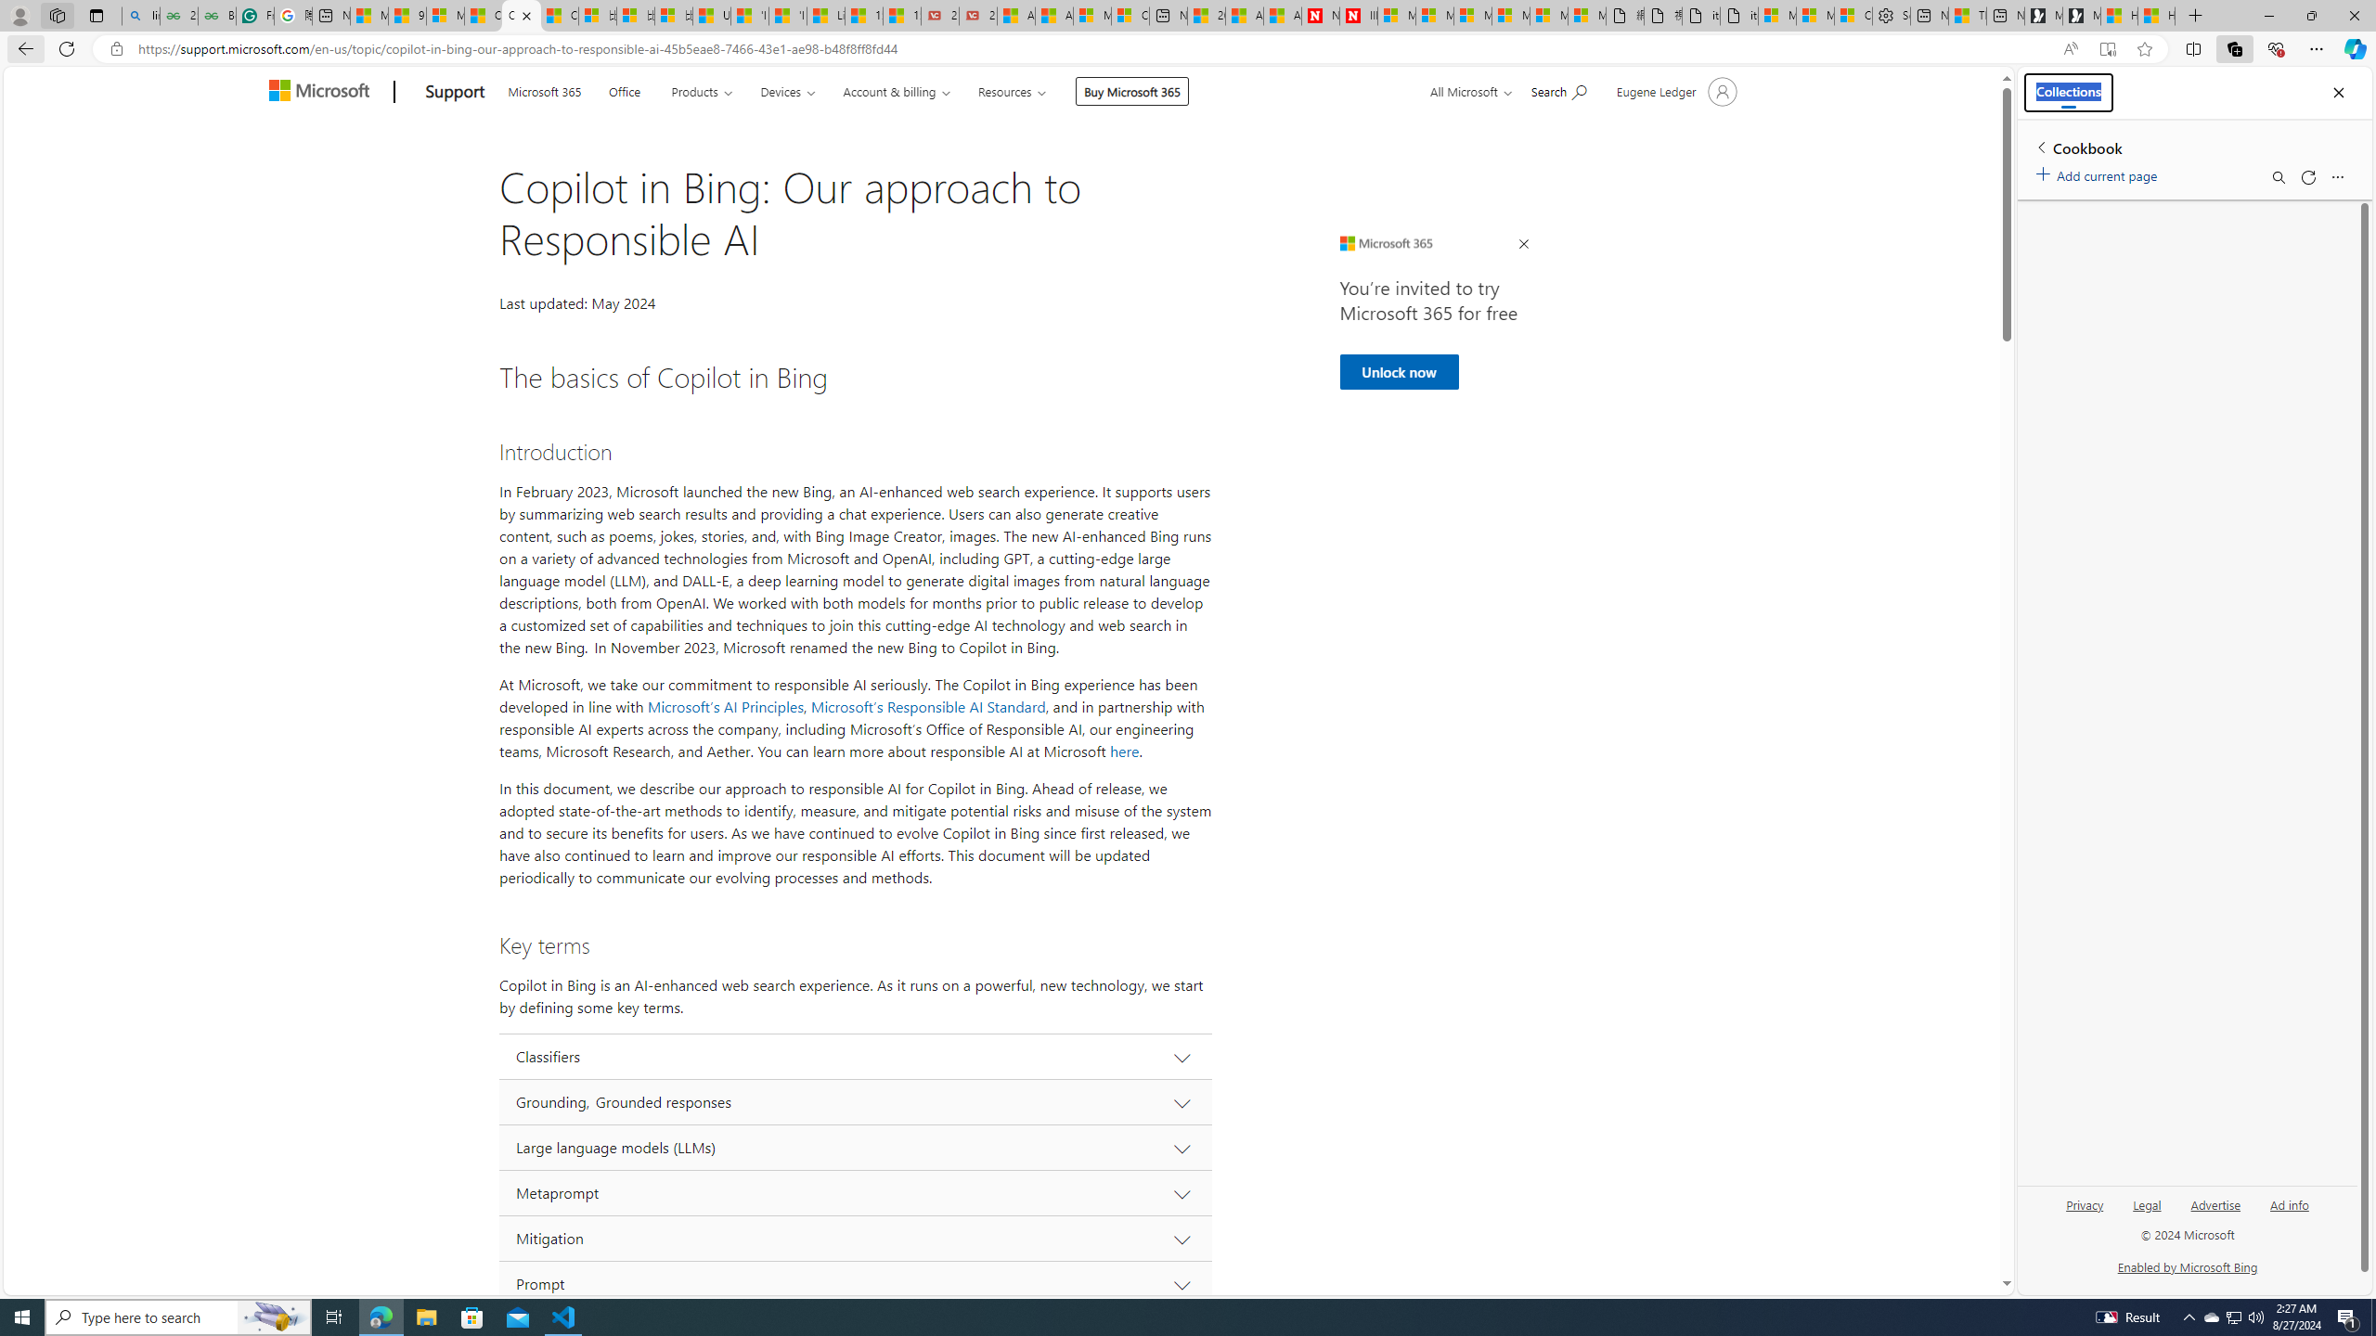 The width and height of the screenshot is (2376, 1336). Describe the element at coordinates (1359, 16) in the screenshot. I see `Illness news & latest pictures from Newsweek.com` at that location.